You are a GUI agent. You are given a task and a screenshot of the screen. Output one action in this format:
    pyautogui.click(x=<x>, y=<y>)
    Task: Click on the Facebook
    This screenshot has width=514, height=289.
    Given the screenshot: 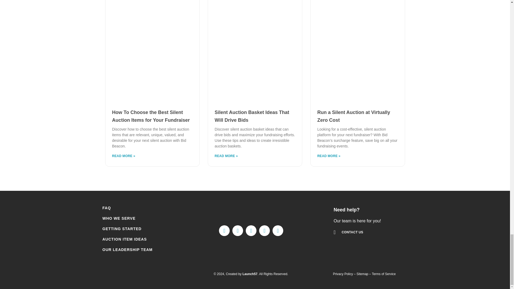 What is the action you would take?
    pyautogui.click(x=224, y=231)
    